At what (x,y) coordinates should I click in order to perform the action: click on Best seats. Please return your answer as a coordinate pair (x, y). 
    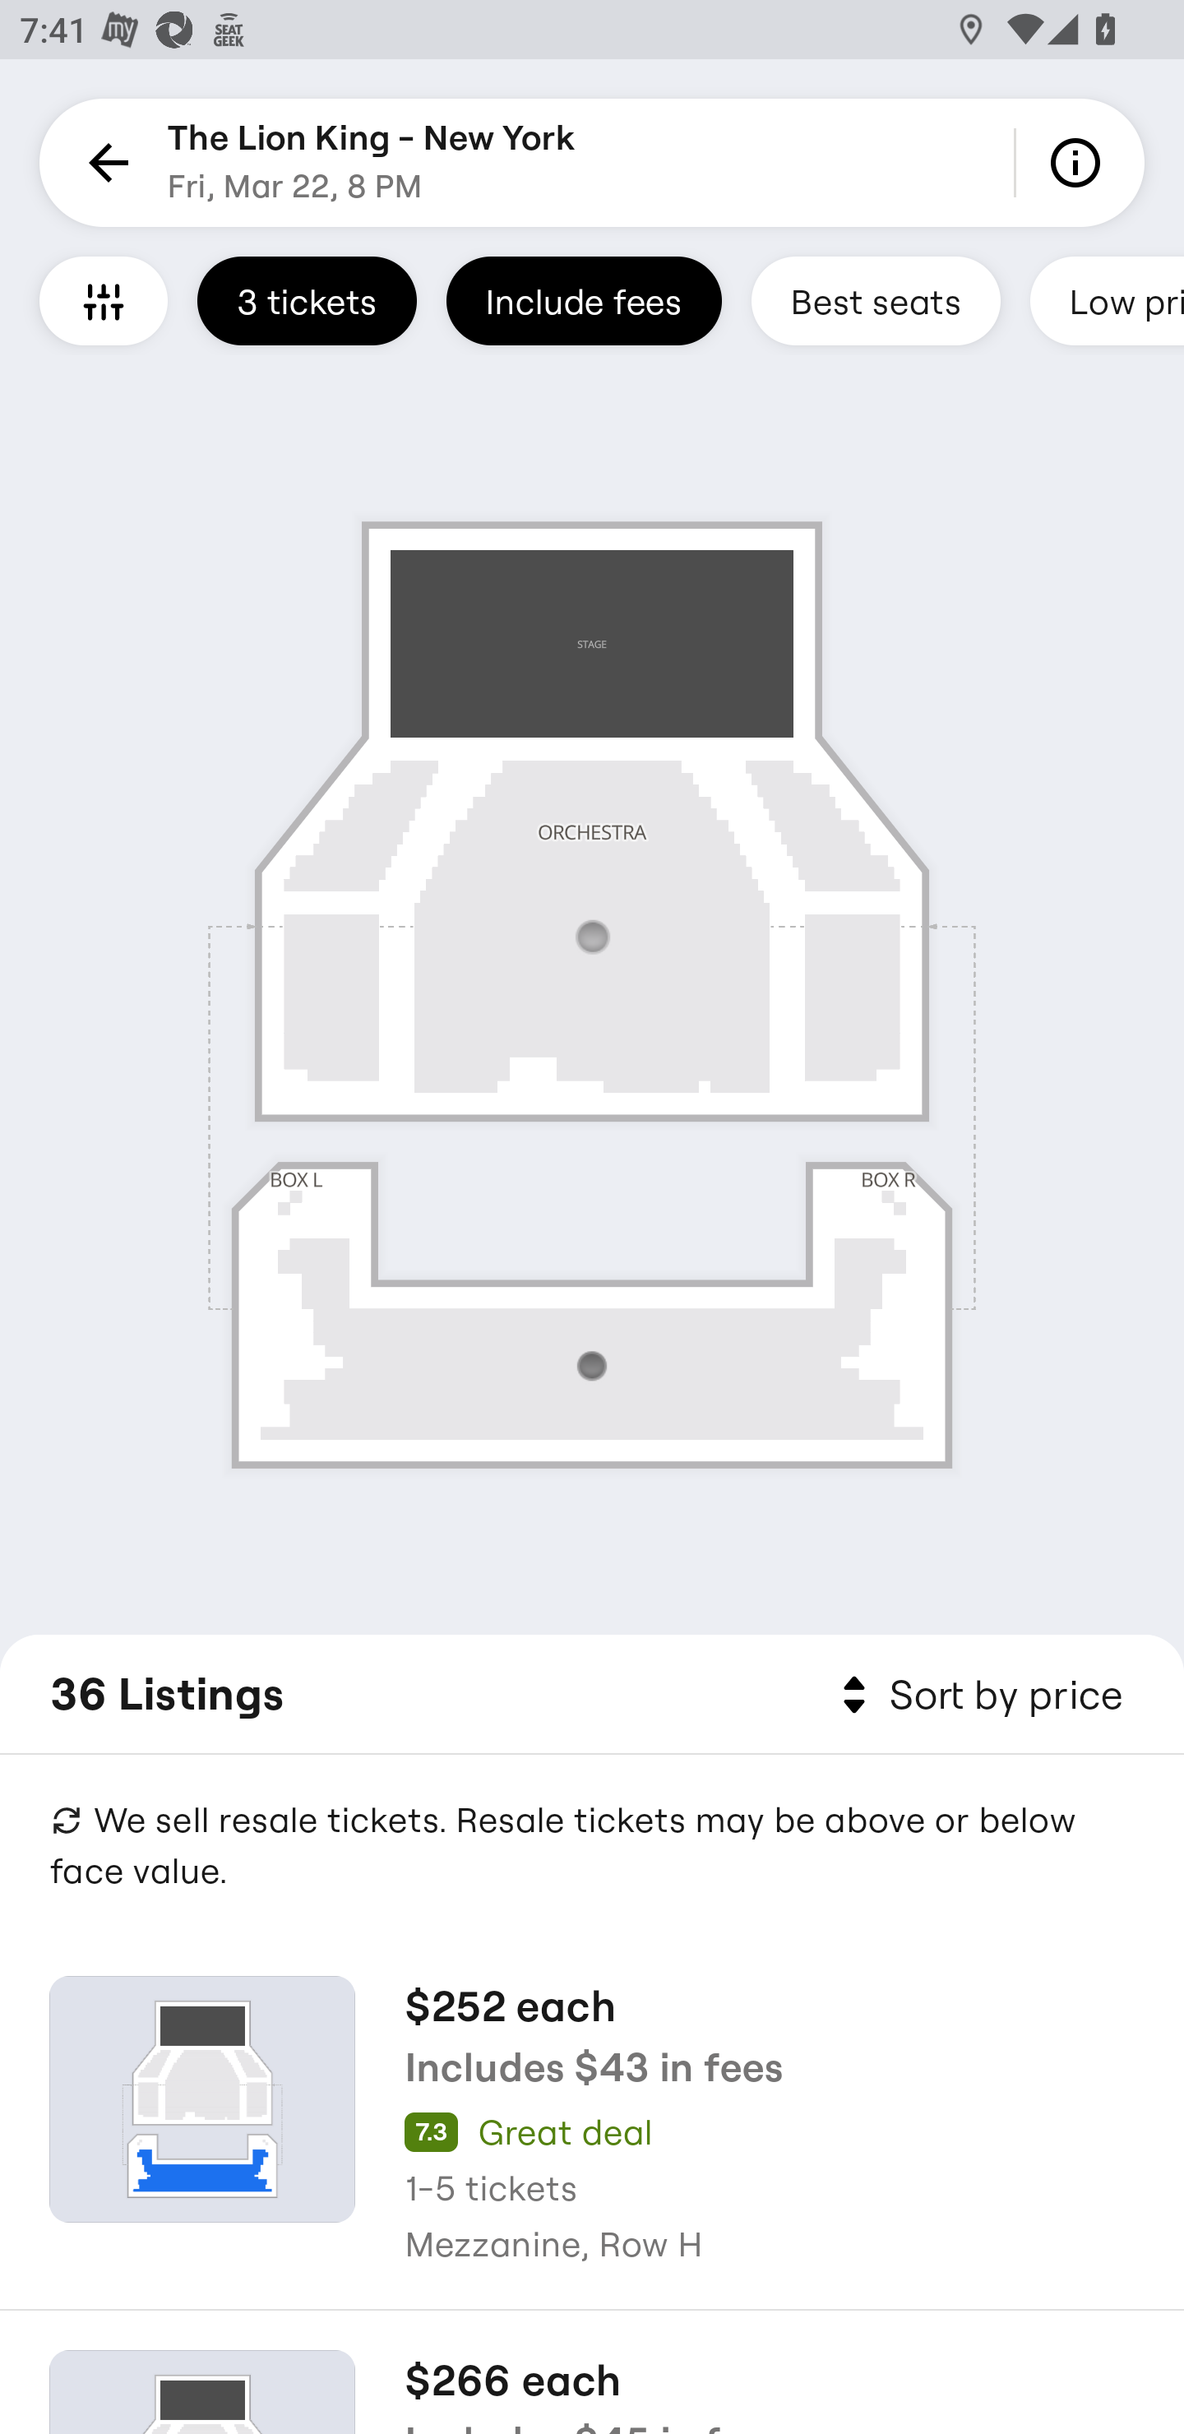
    Looking at the image, I should click on (876, 300).